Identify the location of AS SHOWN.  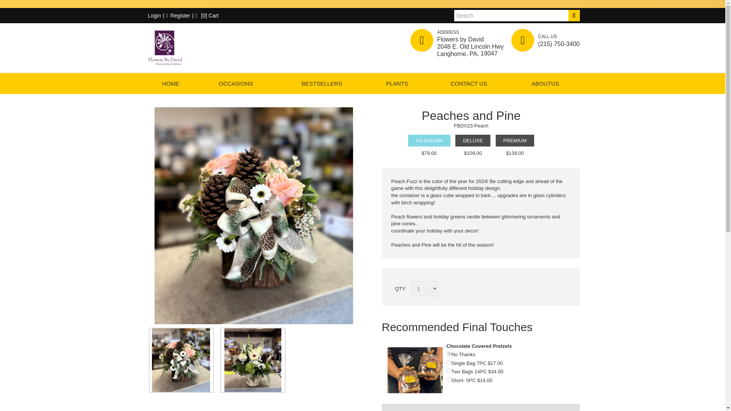
(429, 140).